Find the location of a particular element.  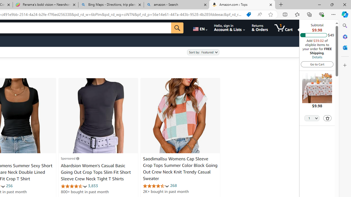

Sort by: is located at coordinates (203, 52).